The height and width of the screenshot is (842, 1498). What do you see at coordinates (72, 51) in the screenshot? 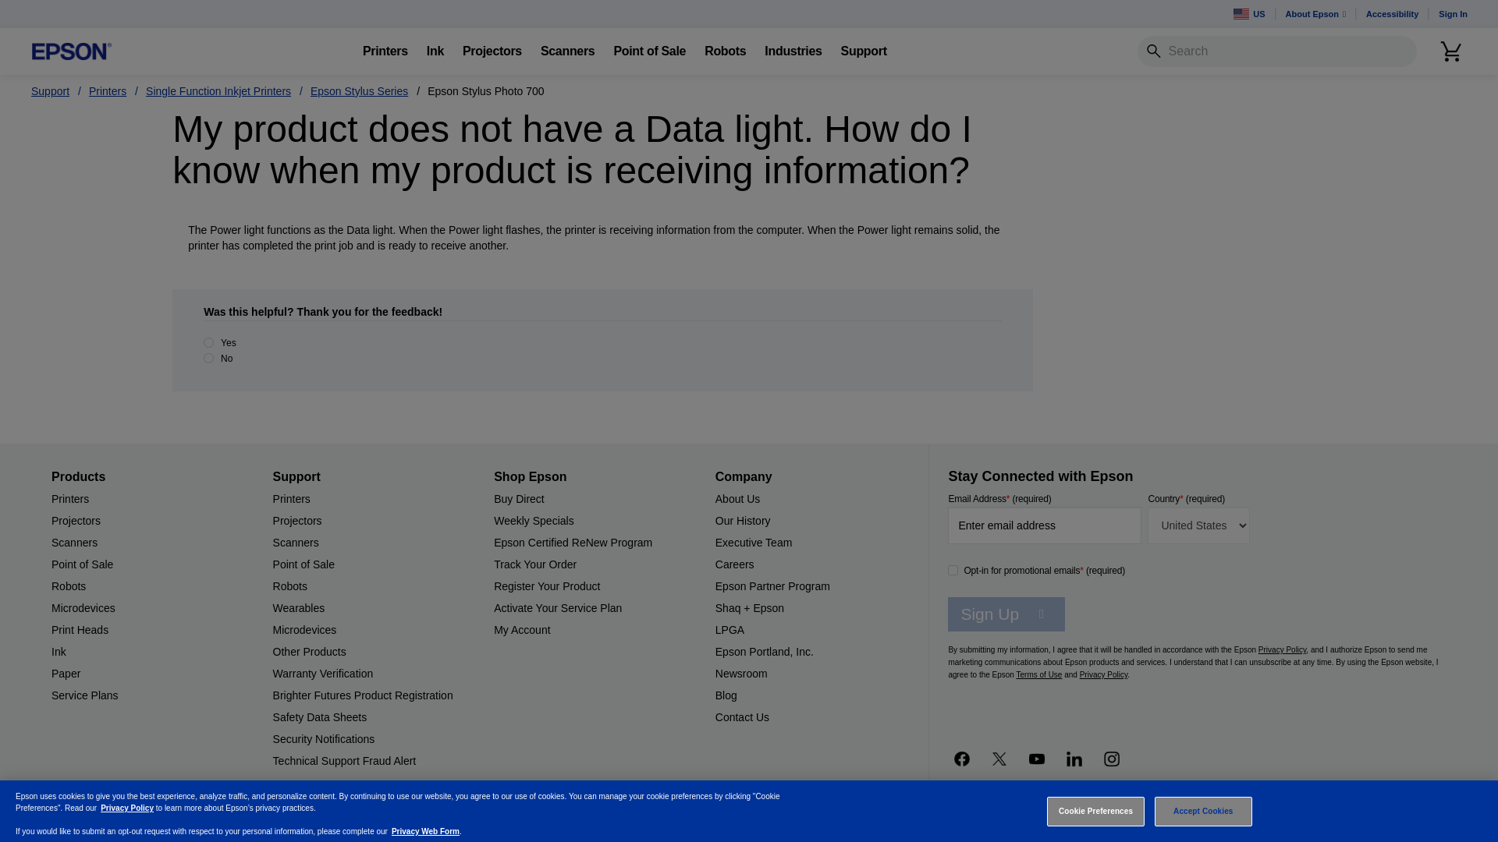
I see `Epson Logo` at bounding box center [72, 51].